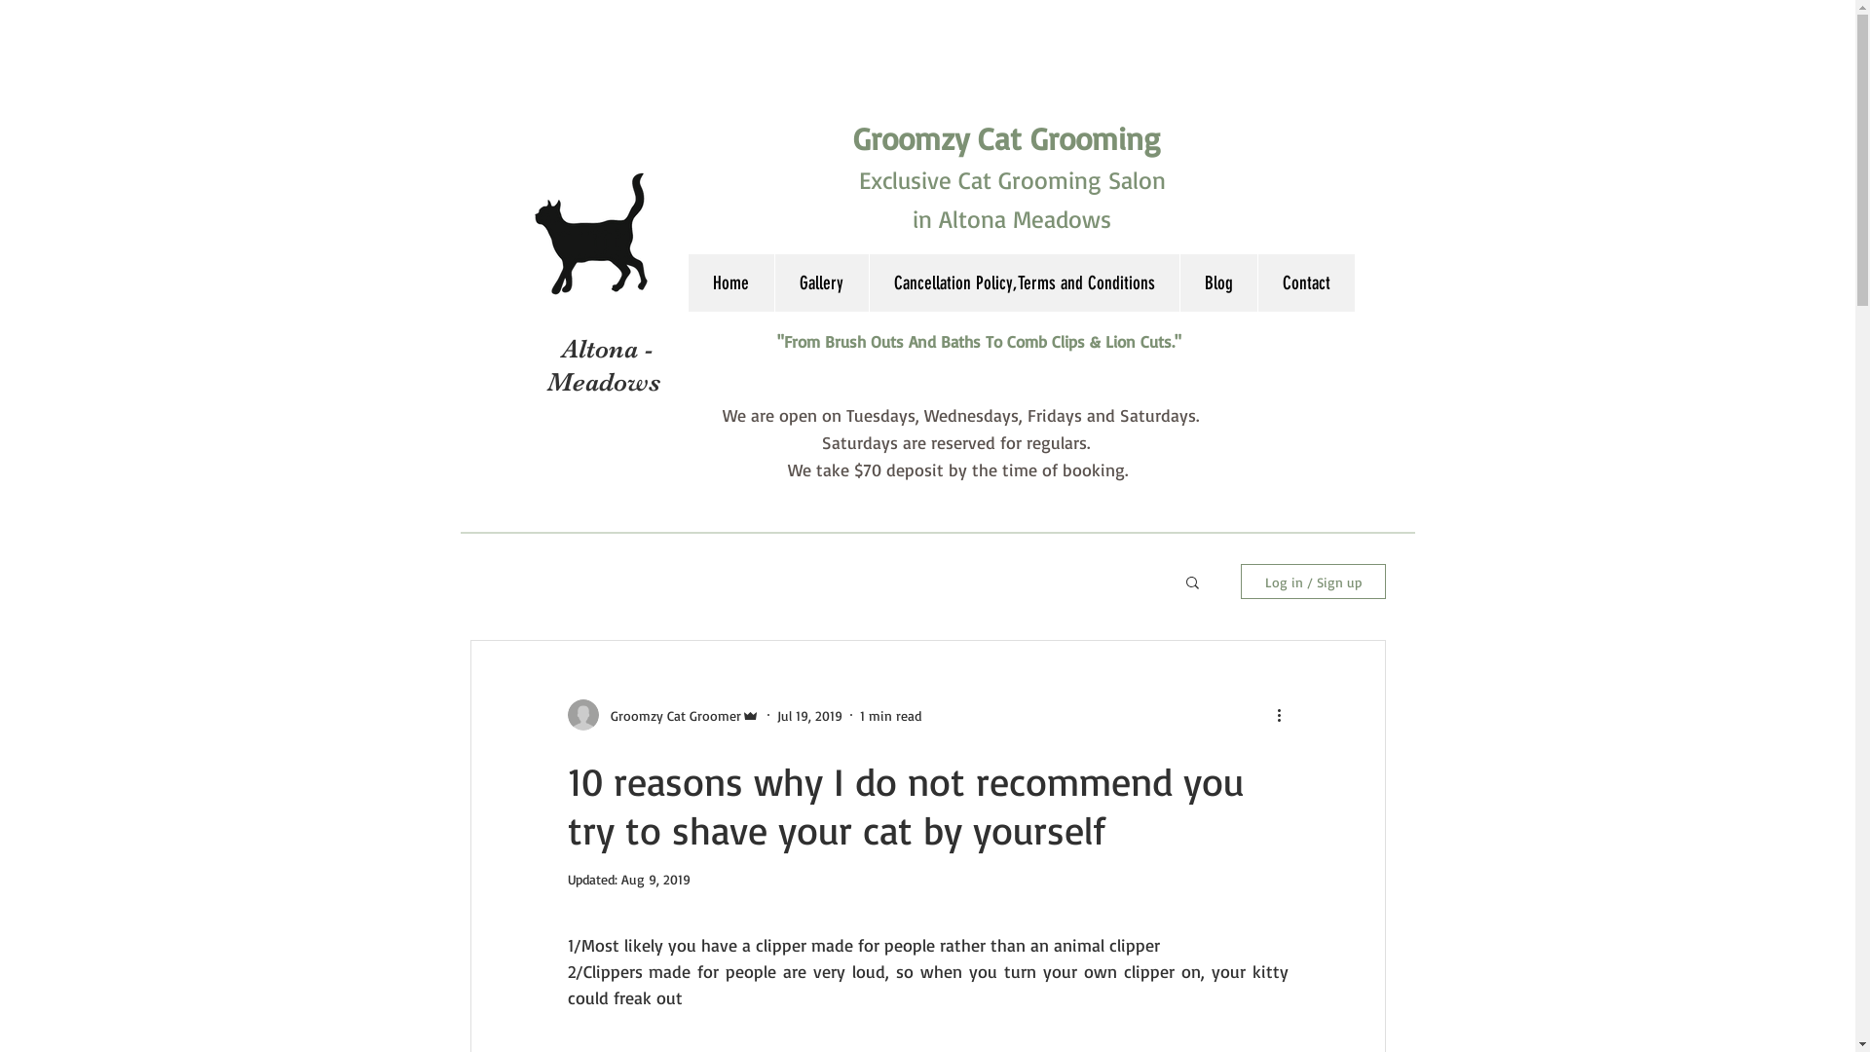  I want to click on Home, so click(730, 282).